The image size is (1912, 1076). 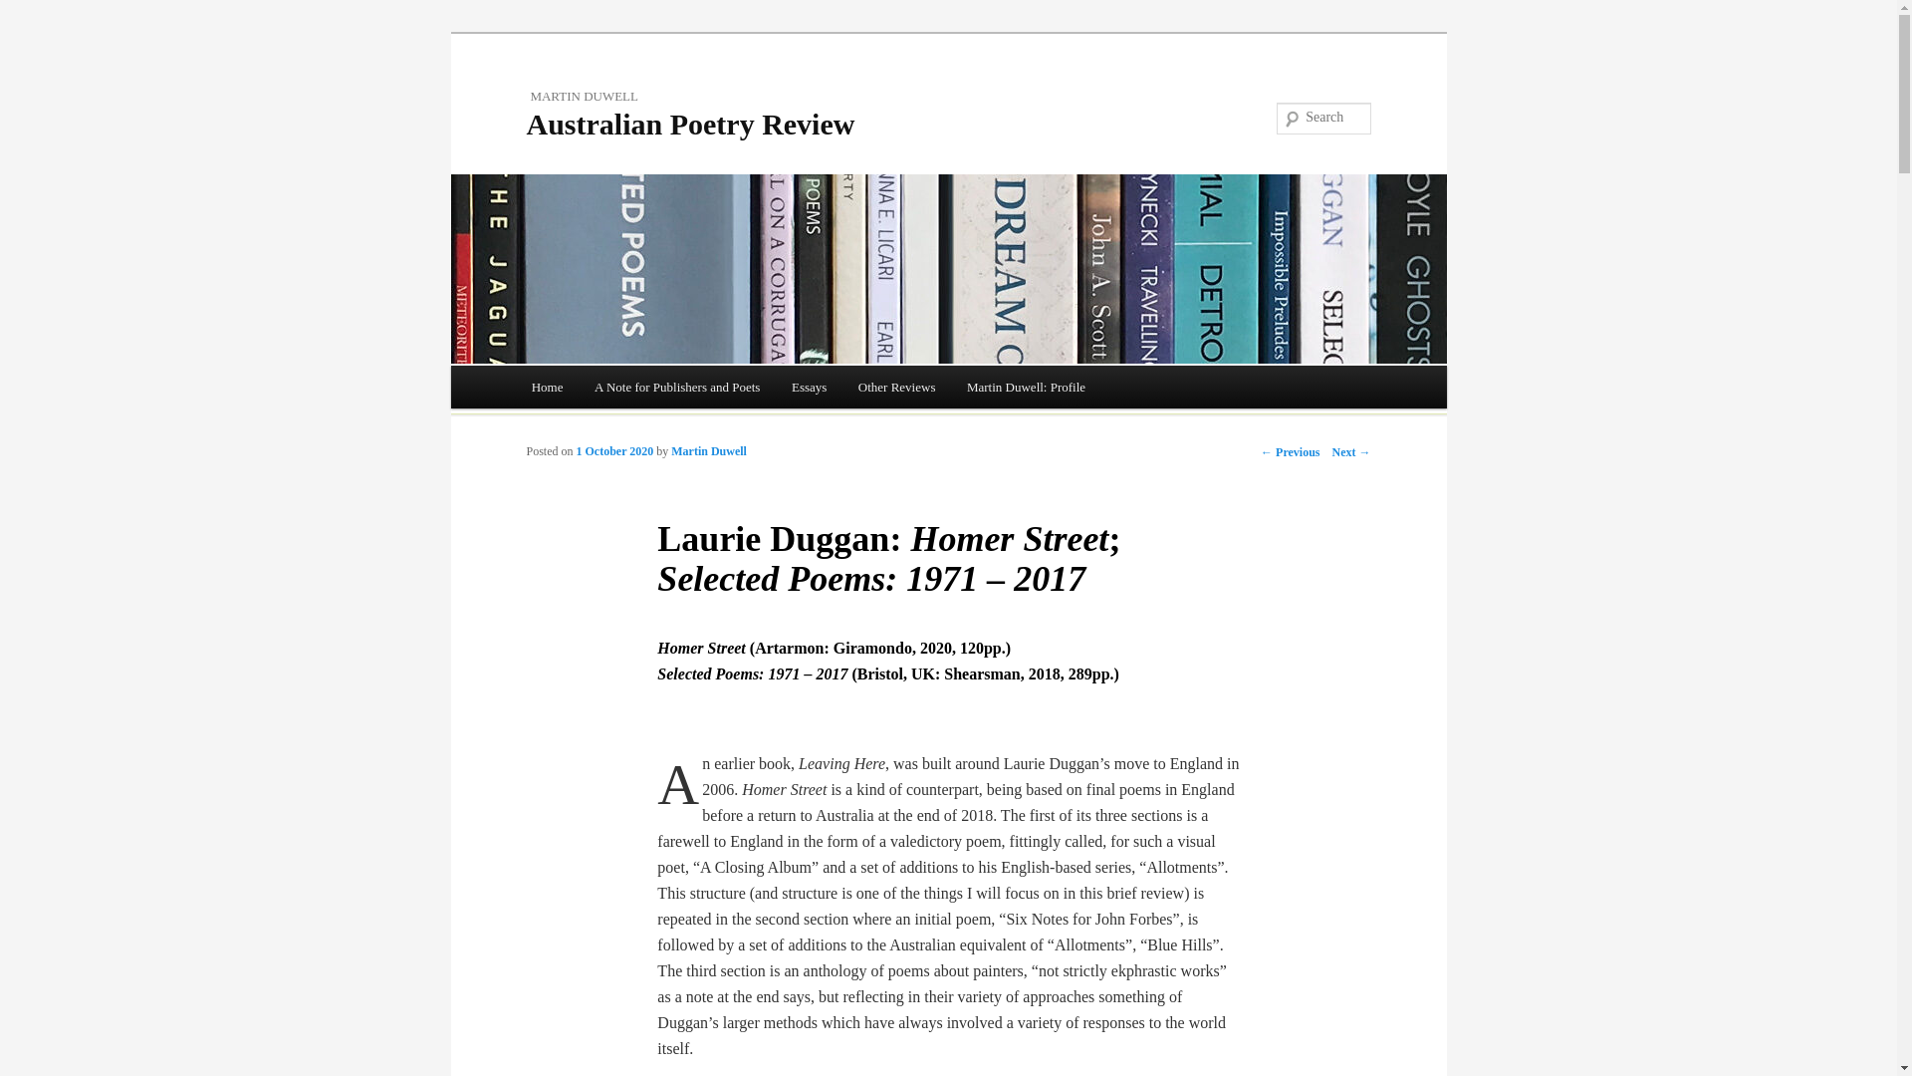 I want to click on View all posts by Martin Duwell, so click(x=709, y=451).